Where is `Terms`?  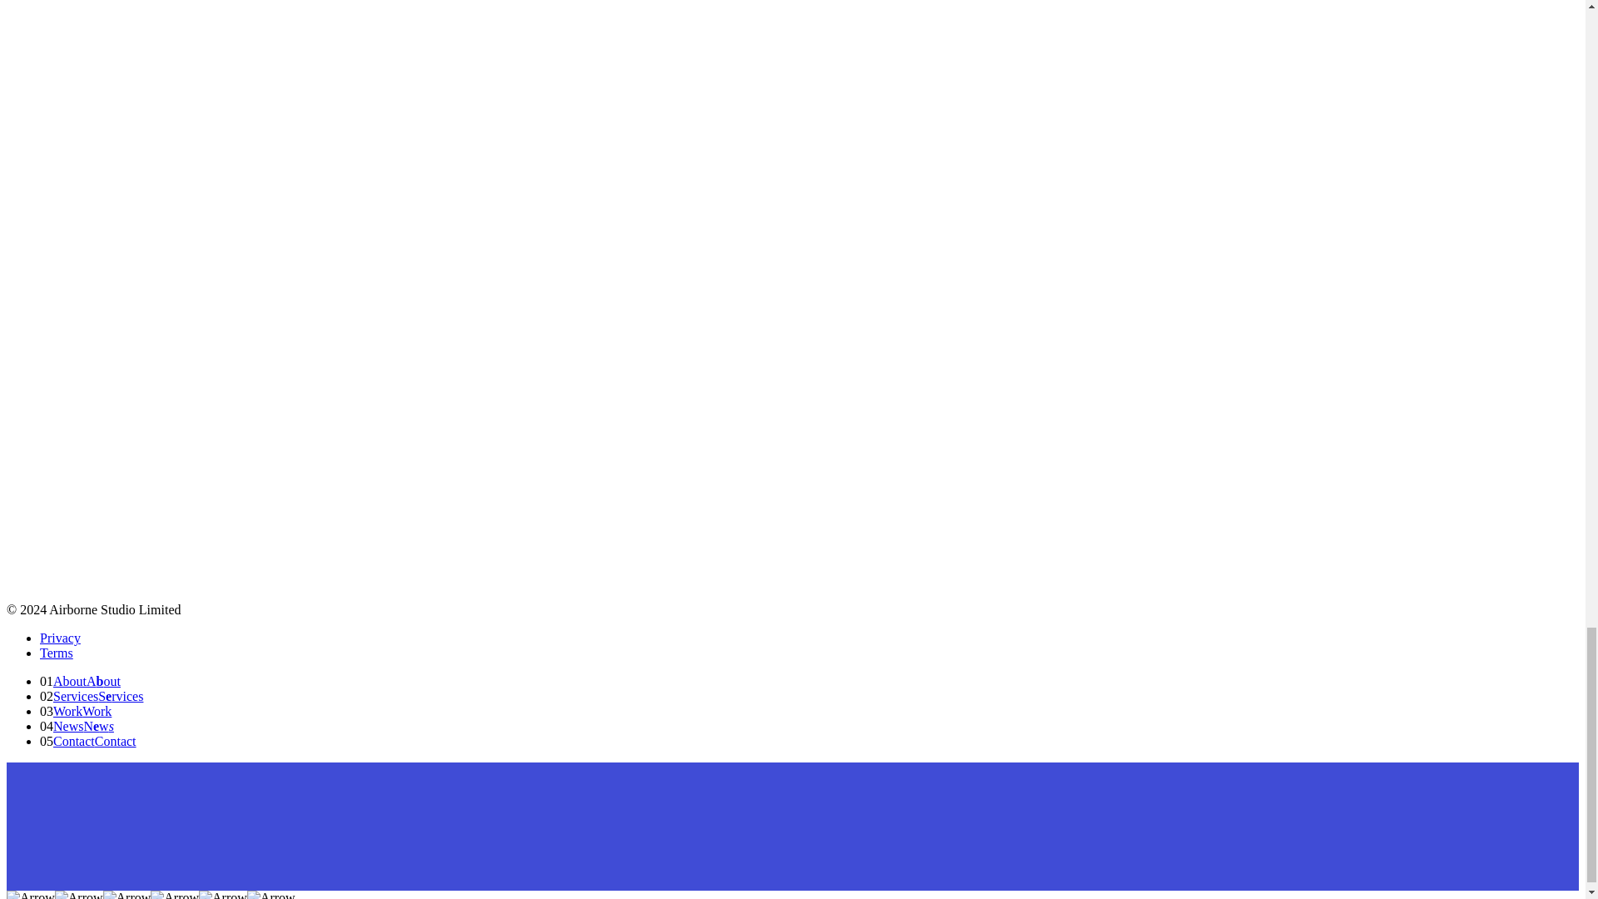
Terms is located at coordinates (57, 653).